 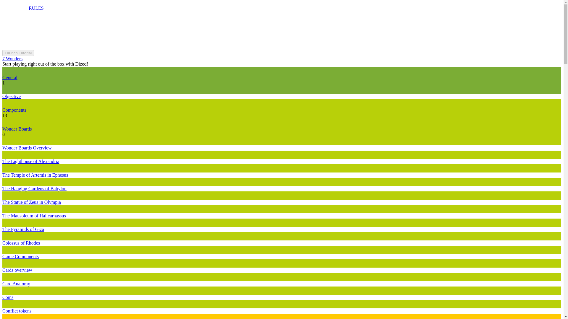 What do you see at coordinates (23, 229) in the screenshot?
I see `The Pyramids of Giza` at bounding box center [23, 229].